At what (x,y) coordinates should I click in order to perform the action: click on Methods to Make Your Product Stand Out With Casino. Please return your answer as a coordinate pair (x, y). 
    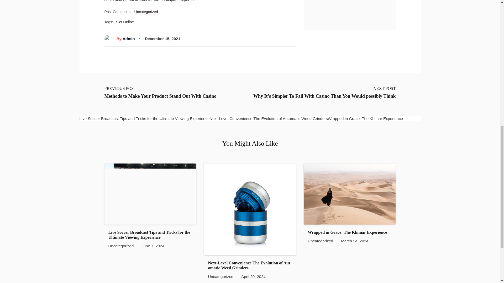
    Looking at the image, I should click on (160, 96).